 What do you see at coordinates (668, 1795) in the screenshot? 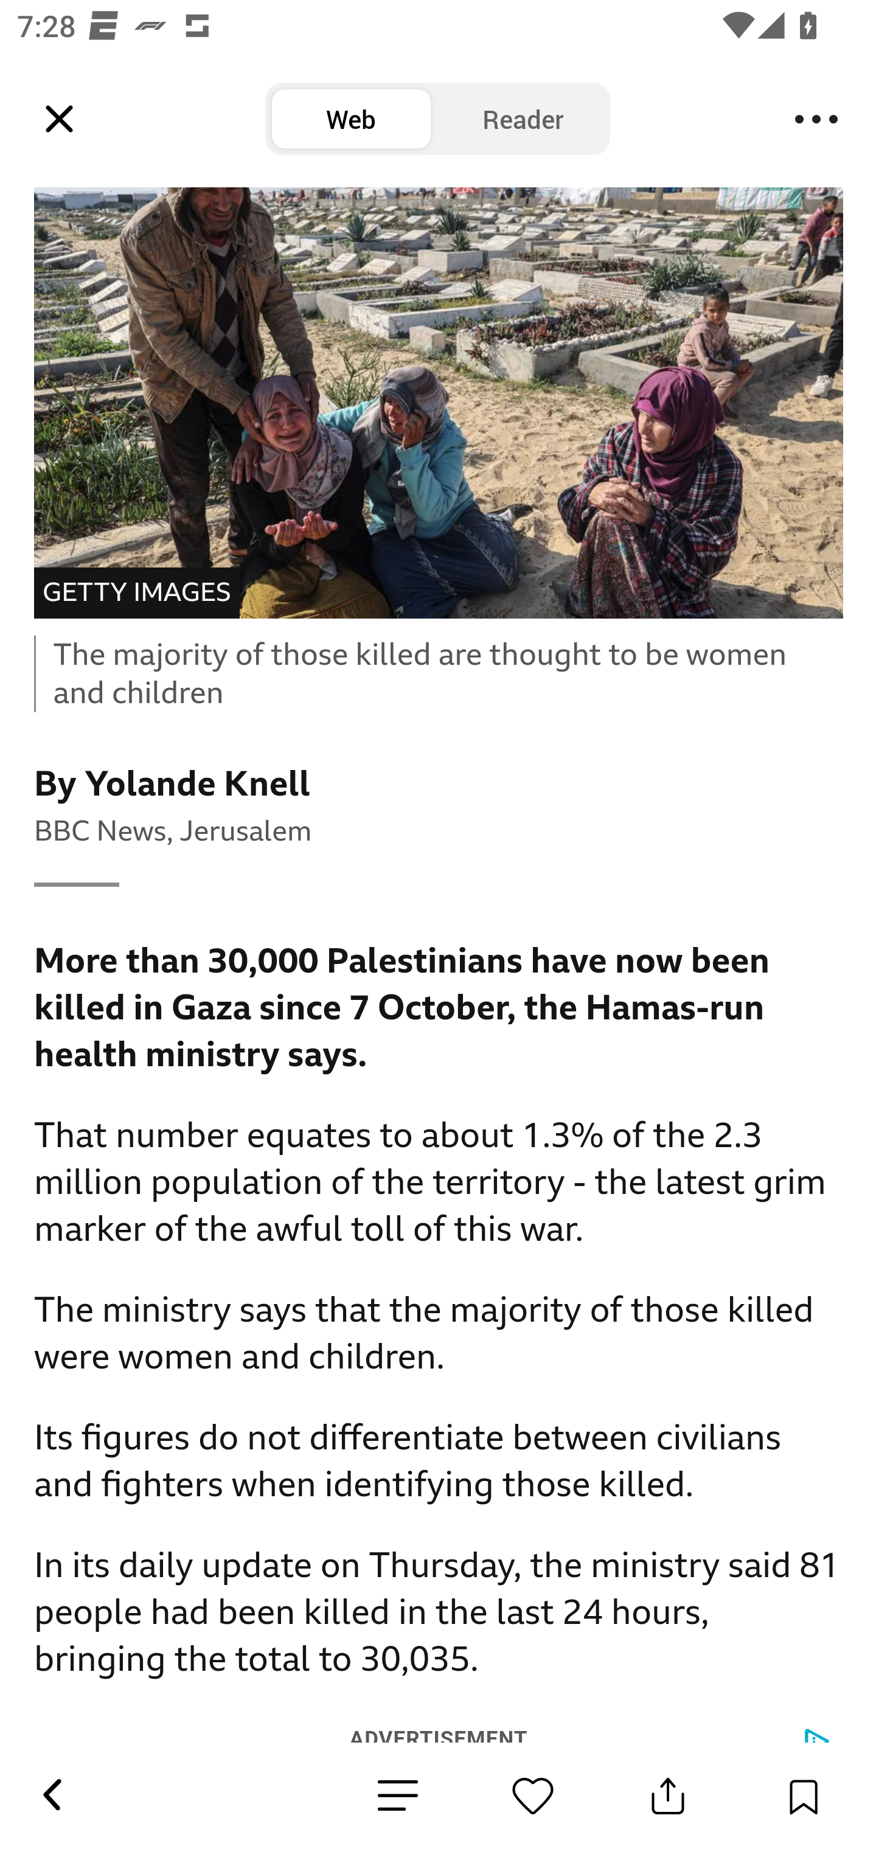
I see `Share Button` at bounding box center [668, 1795].